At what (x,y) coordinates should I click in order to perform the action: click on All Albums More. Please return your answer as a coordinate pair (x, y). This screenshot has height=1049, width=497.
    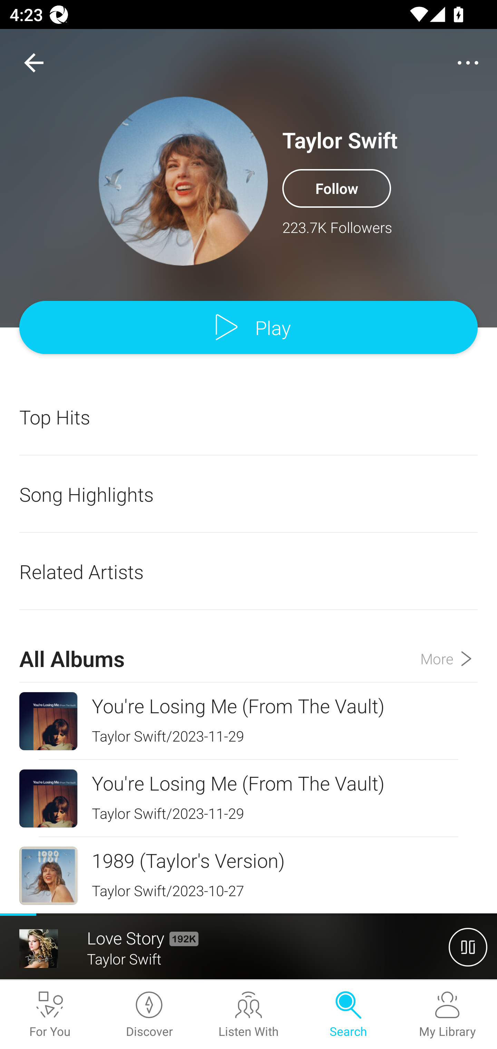
    Looking at the image, I should click on (248, 647).